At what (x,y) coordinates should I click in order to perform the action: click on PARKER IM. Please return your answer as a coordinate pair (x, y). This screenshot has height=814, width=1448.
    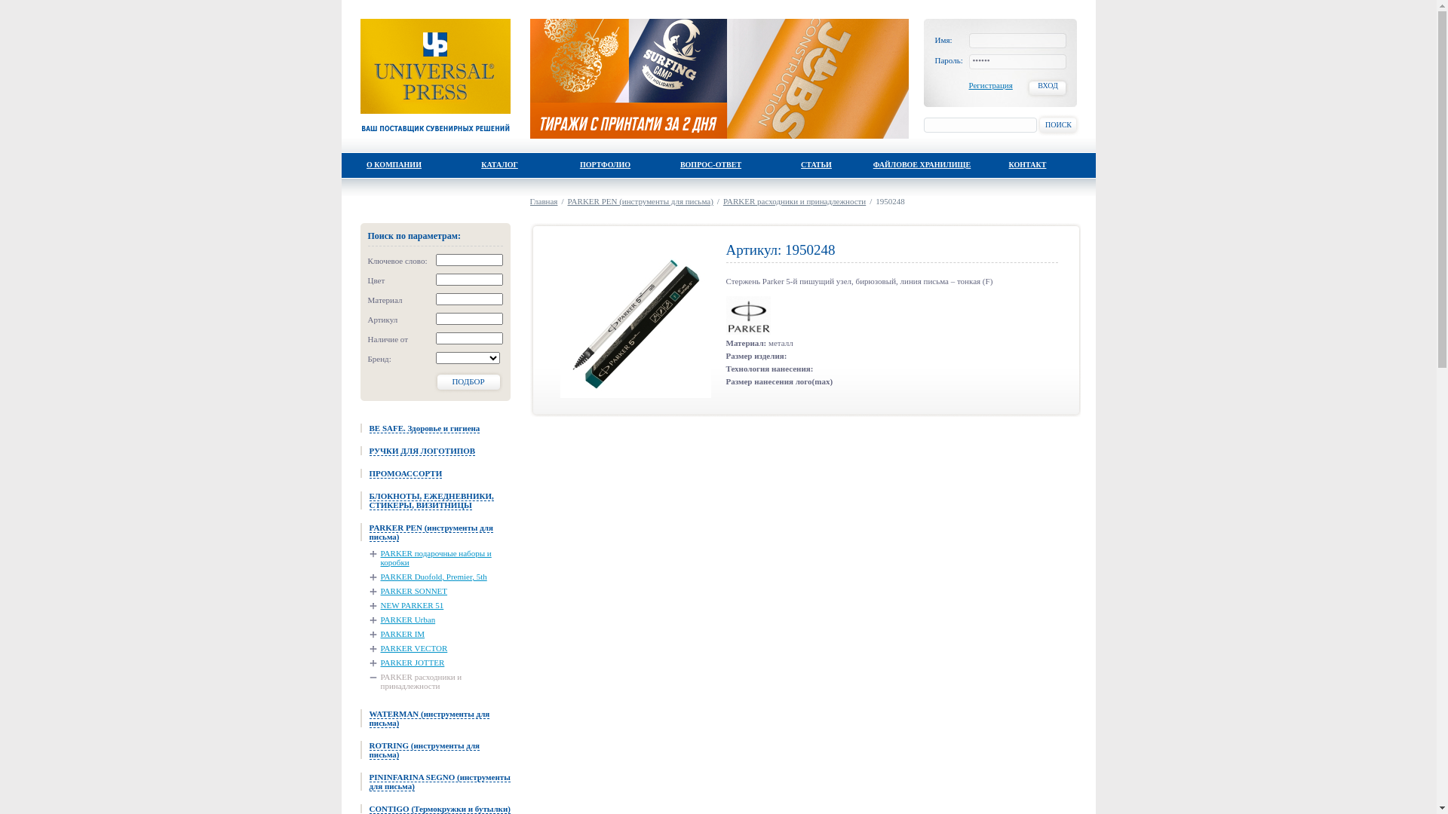
    Looking at the image, I should click on (397, 634).